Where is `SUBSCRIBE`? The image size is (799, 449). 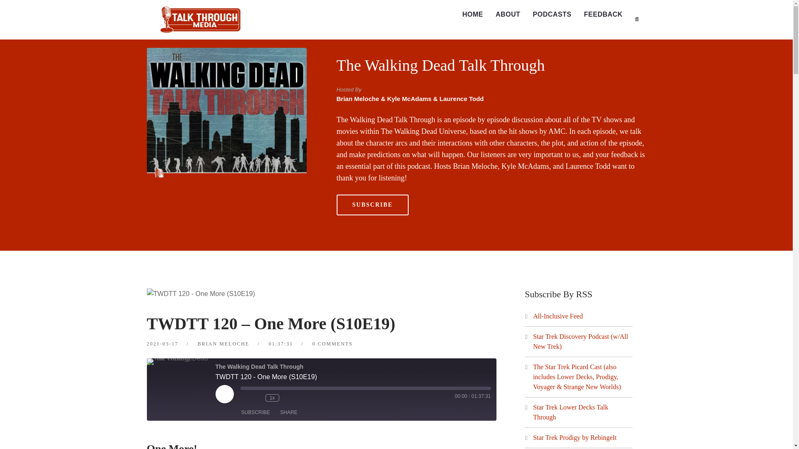 SUBSCRIBE is located at coordinates (372, 205).